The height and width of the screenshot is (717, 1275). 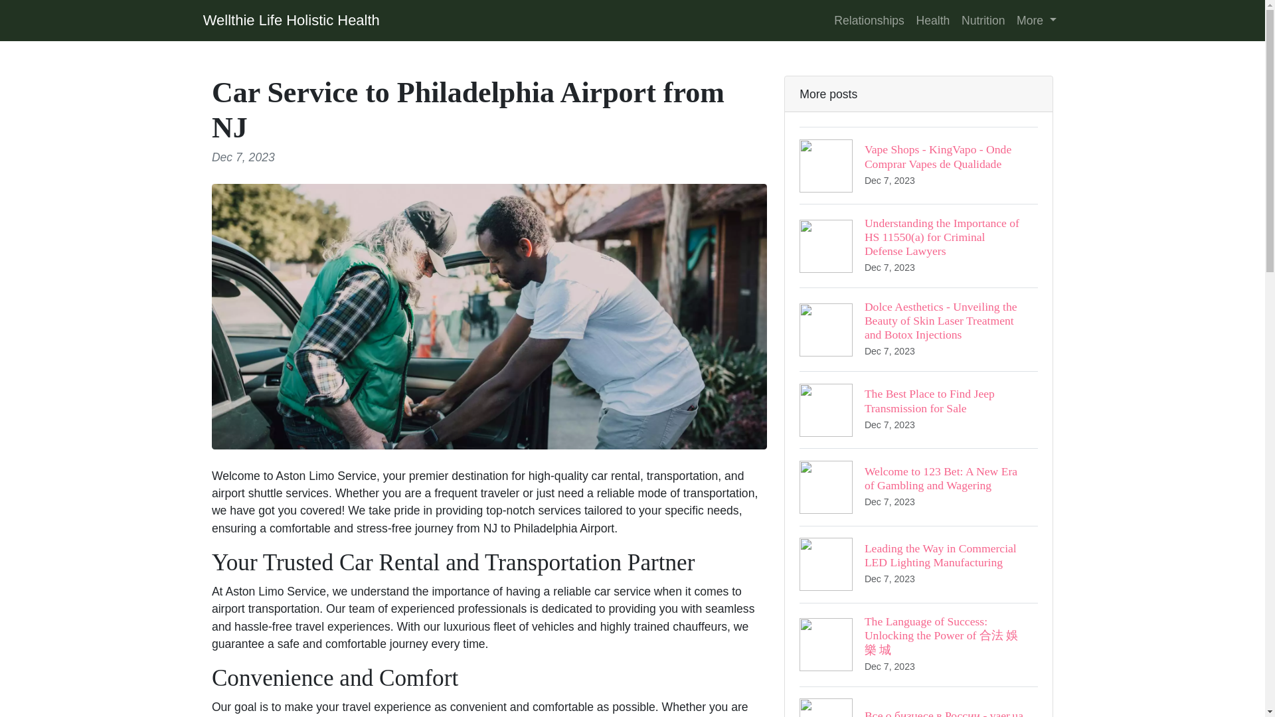 What do you see at coordinates (869, 20) in the screenshot?
I see `Relationships` at bounding box center [869, 20].